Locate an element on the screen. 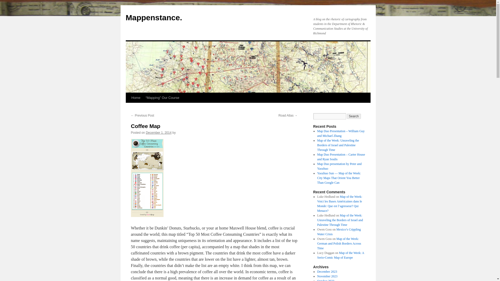  Home is located at coordinates (136, 98).